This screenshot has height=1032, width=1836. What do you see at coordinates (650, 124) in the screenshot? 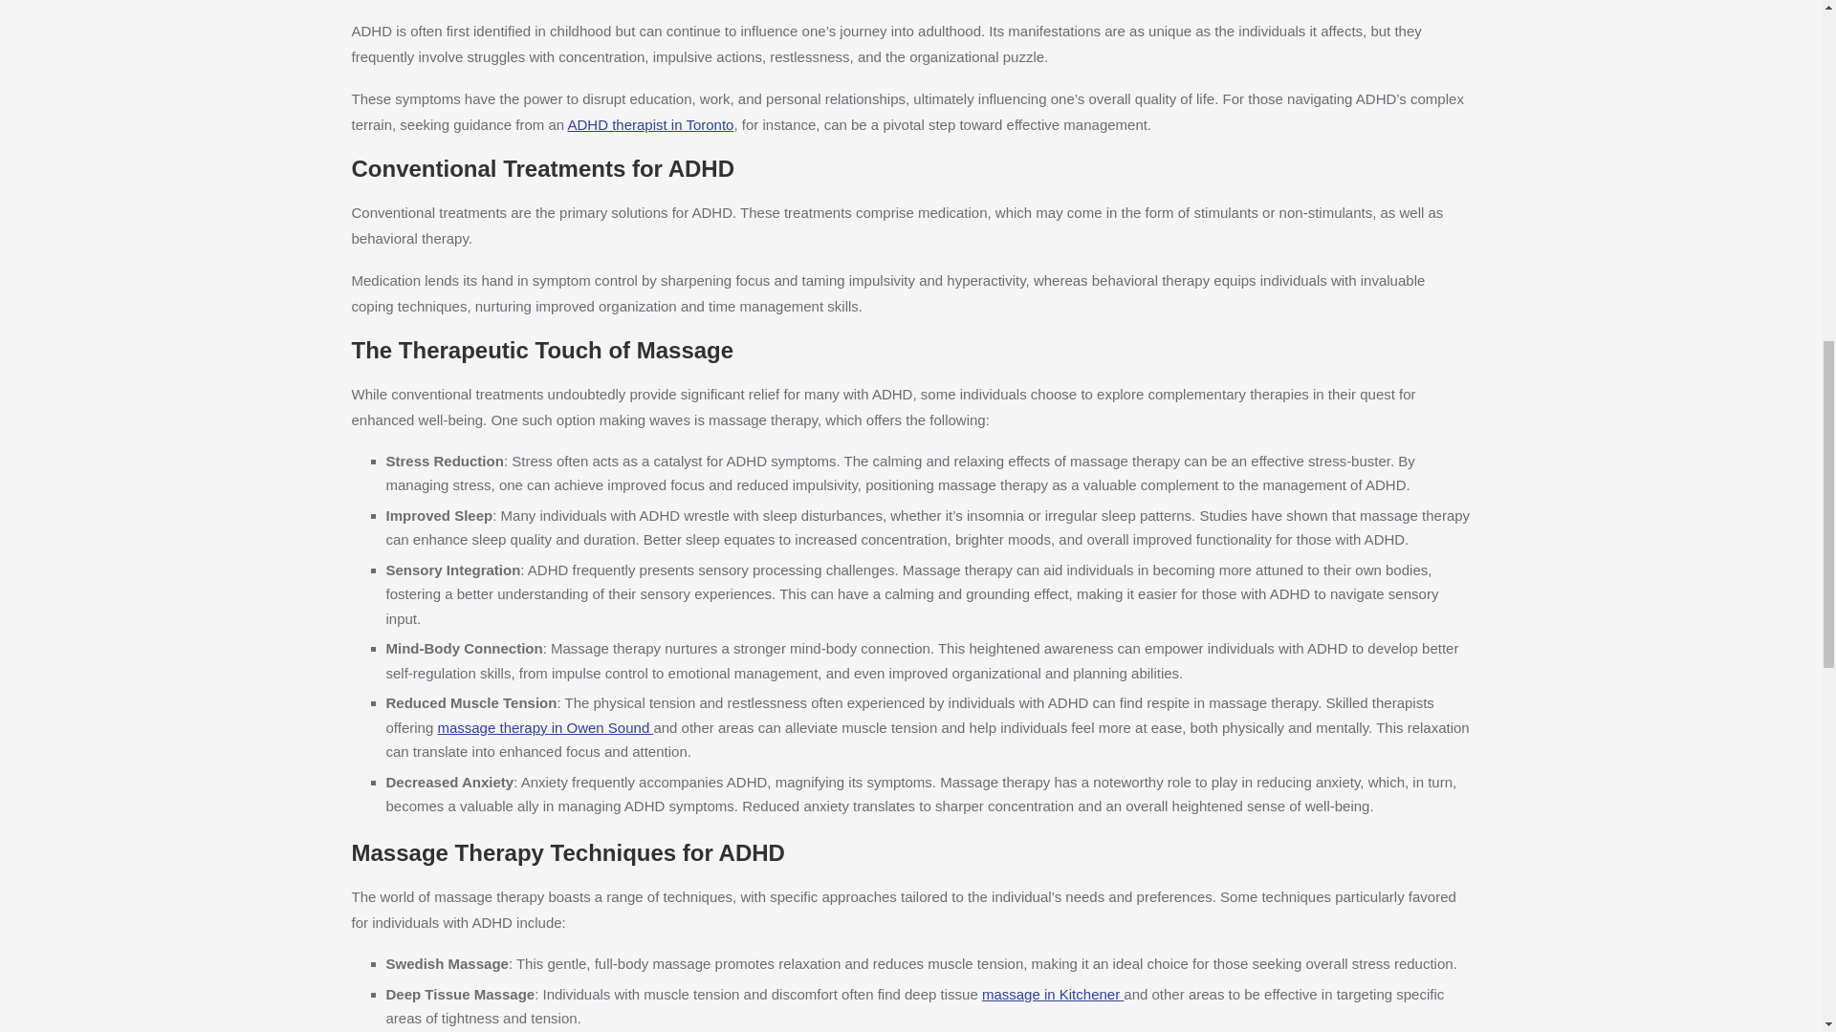
I see `ADHD therapist in Toronto` at bounding box center [650, 124].